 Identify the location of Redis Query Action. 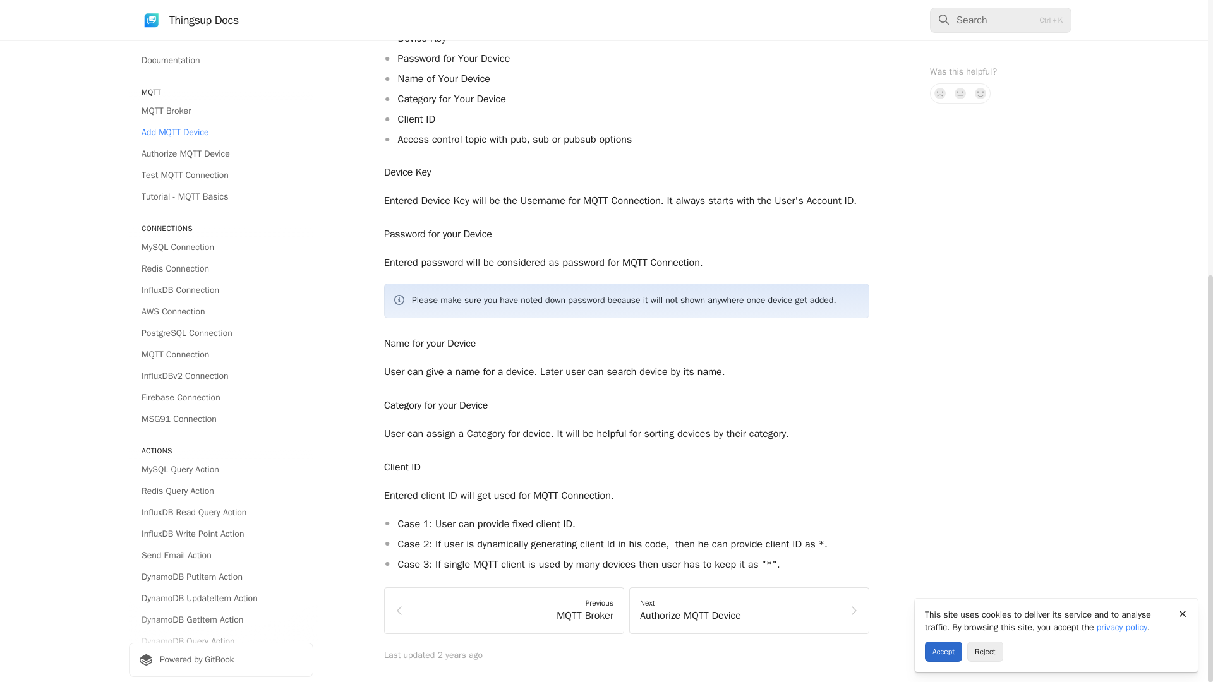
(220, 30).